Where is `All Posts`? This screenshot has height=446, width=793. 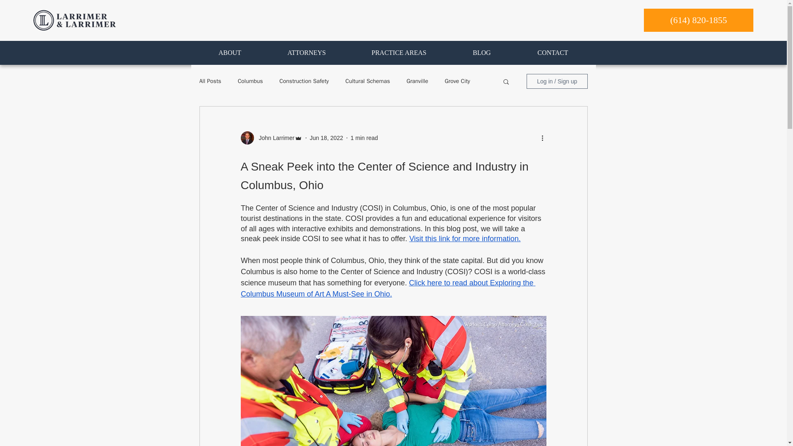 All Posts is located at coordinates (210, 81).